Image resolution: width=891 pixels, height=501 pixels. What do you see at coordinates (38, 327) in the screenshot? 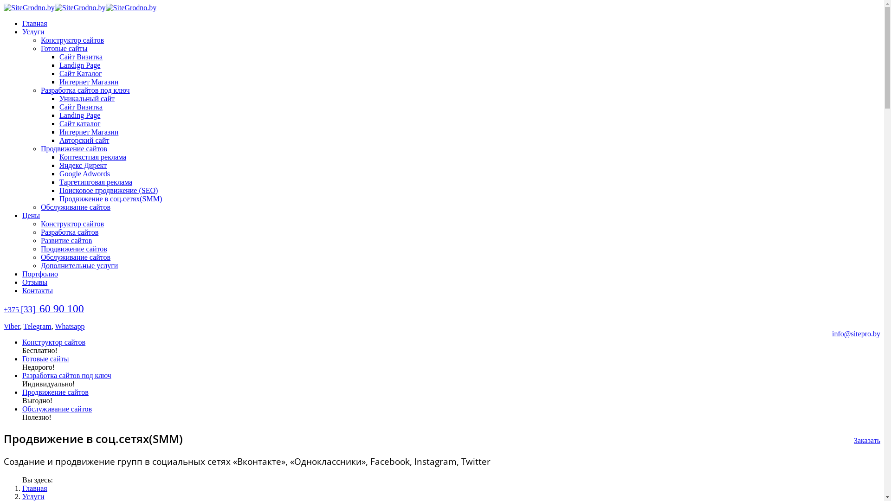
I see `Telegram` at bounding box center [38, 327].